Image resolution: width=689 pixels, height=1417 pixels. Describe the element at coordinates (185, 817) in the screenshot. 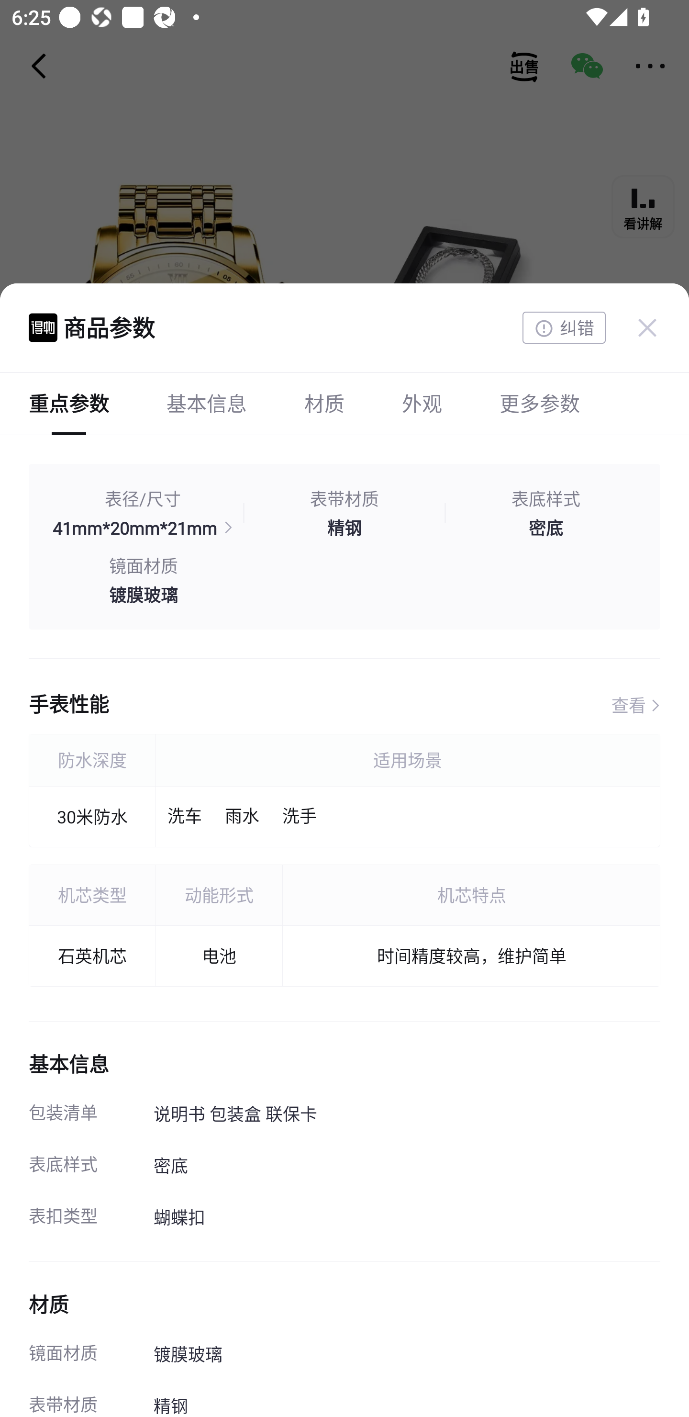

I see `洗车` at that location.